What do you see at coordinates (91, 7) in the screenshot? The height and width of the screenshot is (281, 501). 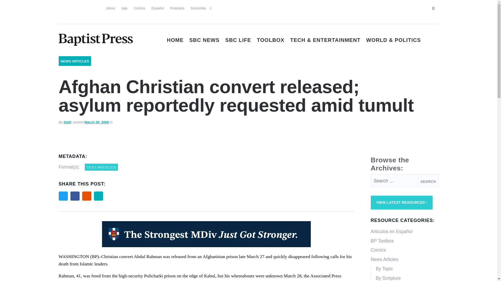 I see `French` at bounding box center [91, 7].